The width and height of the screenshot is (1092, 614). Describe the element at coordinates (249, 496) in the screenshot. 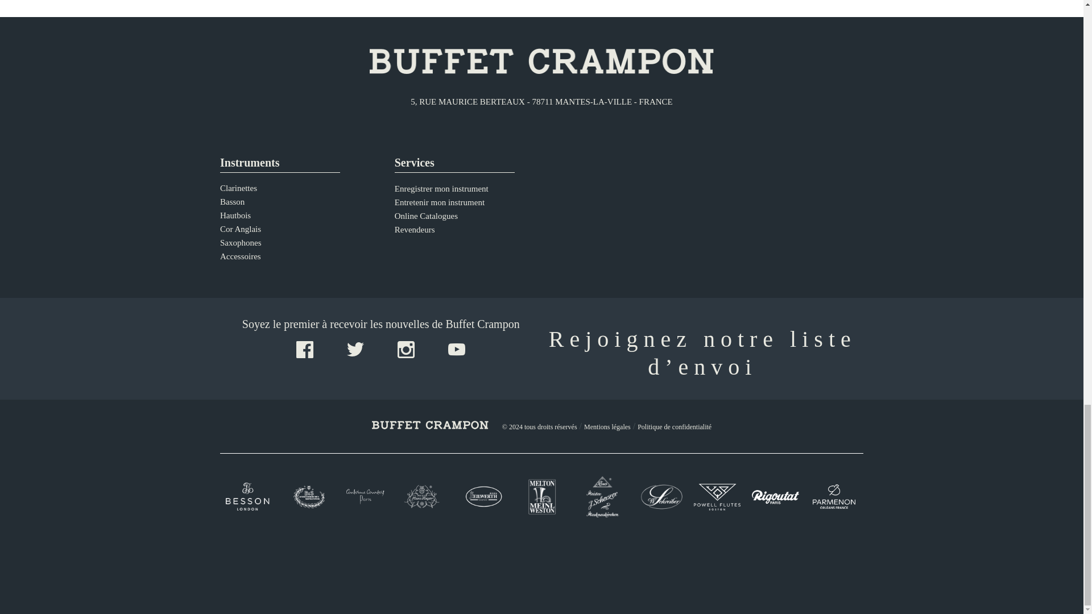

I see `Besson` at that location.